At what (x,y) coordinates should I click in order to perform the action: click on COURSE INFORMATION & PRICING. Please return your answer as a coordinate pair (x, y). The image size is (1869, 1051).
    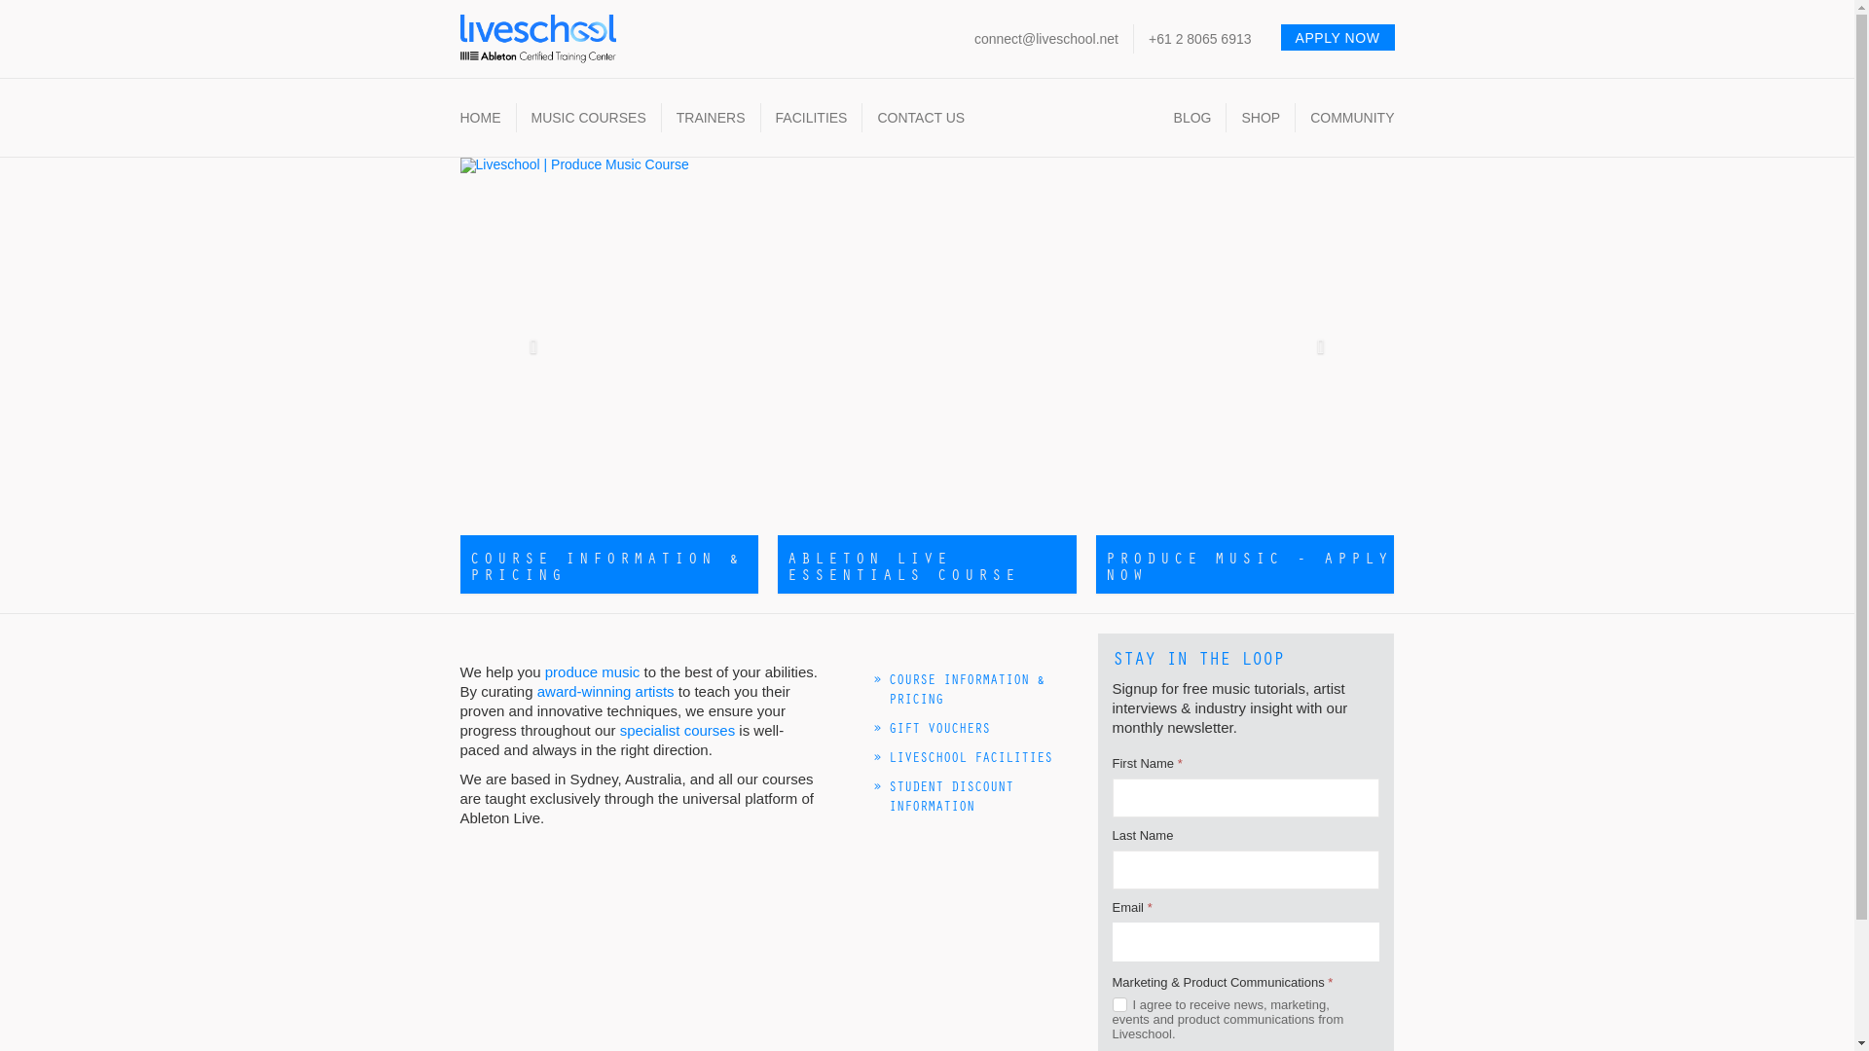
    Looking at the image, I should click on (966, 689).